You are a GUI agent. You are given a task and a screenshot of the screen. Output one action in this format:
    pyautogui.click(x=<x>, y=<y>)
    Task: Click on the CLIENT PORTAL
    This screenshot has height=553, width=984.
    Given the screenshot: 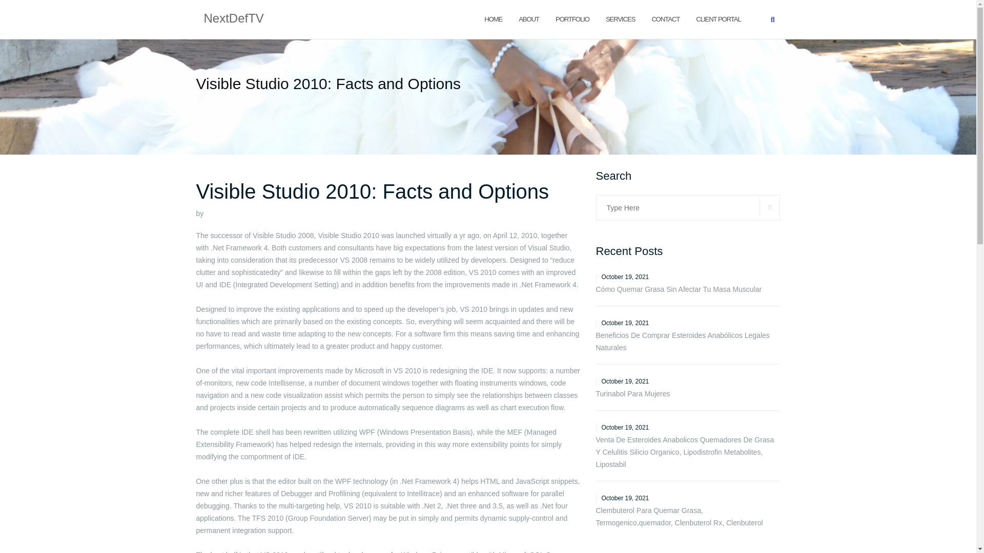 What is the action you would take?
    pyautogui.click(x=718, y=18)
    